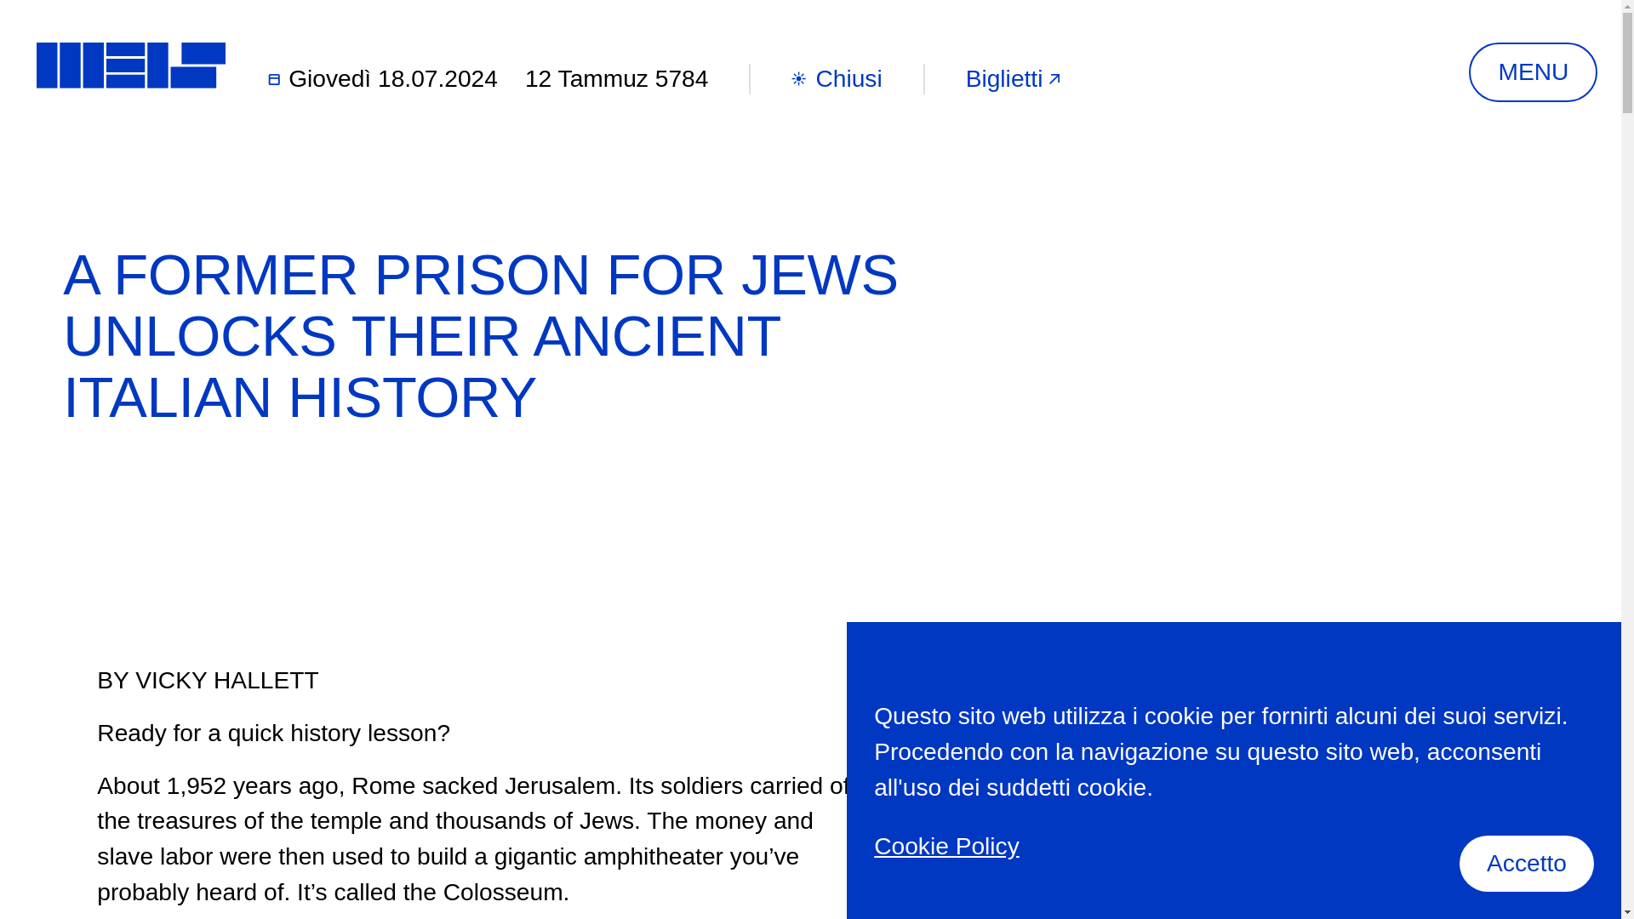 The image size is (1634, 919). I want to click on Accetto, so click(1527, 863).